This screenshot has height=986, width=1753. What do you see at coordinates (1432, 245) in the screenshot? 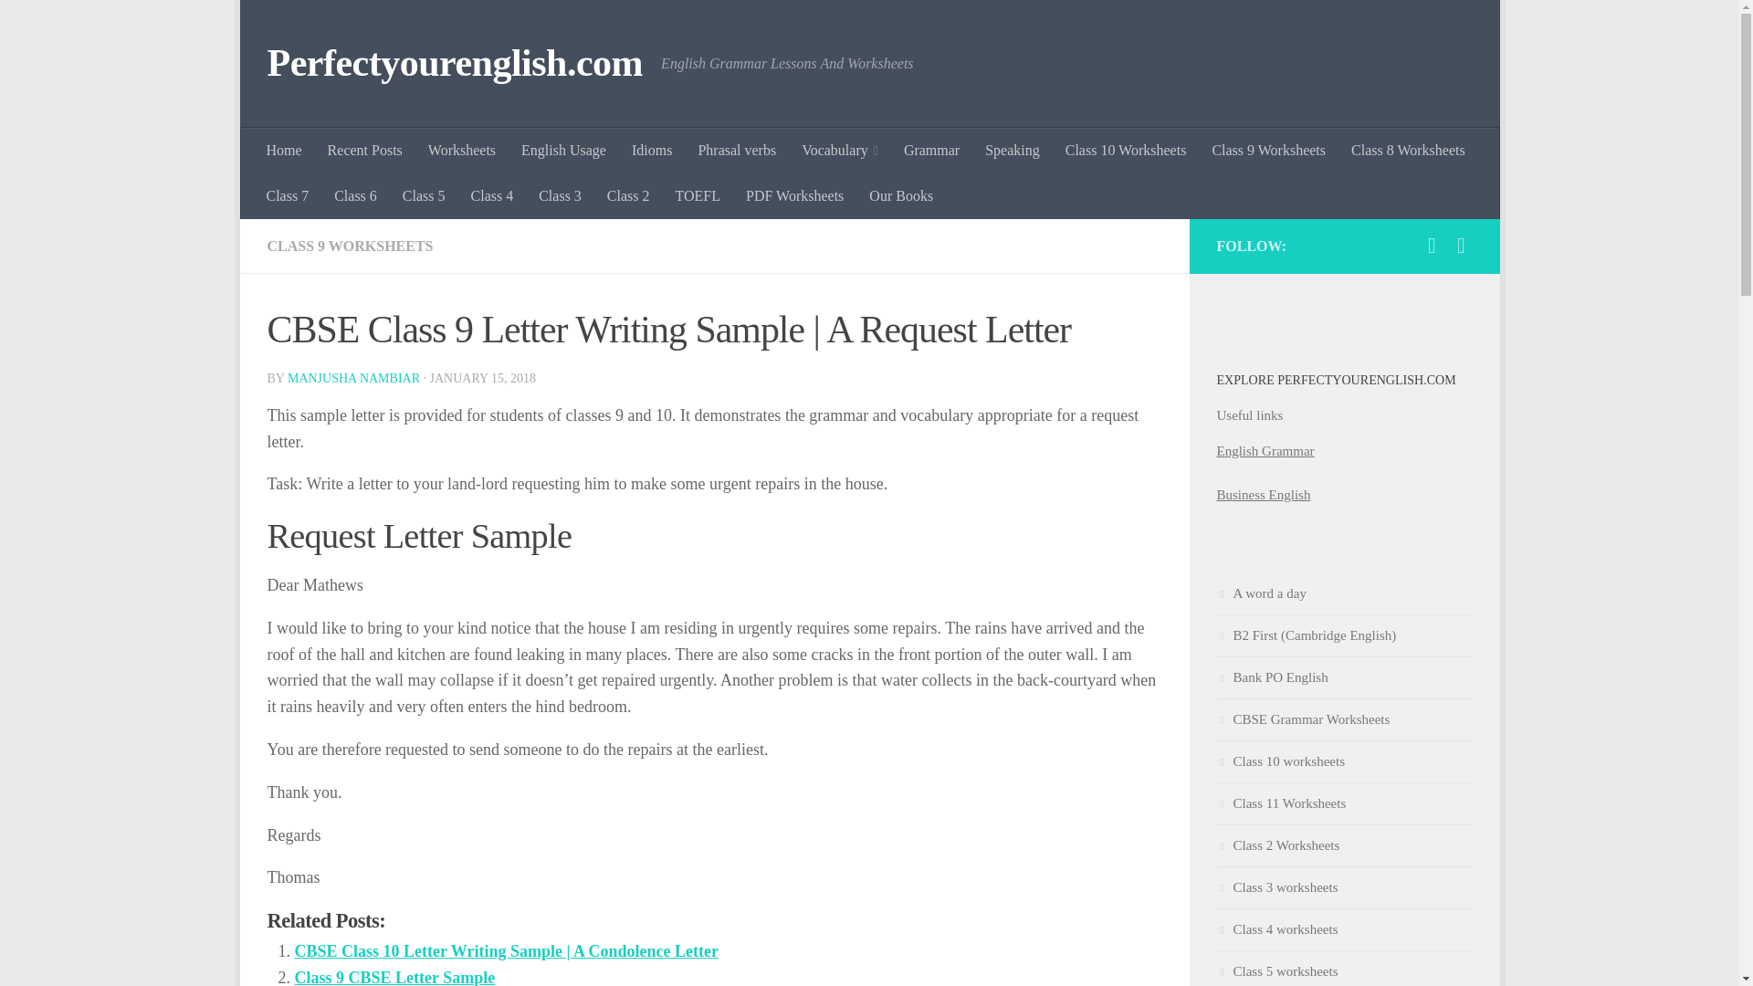
I see `Follow us on Facebook` at bounding box center [1432, 245].